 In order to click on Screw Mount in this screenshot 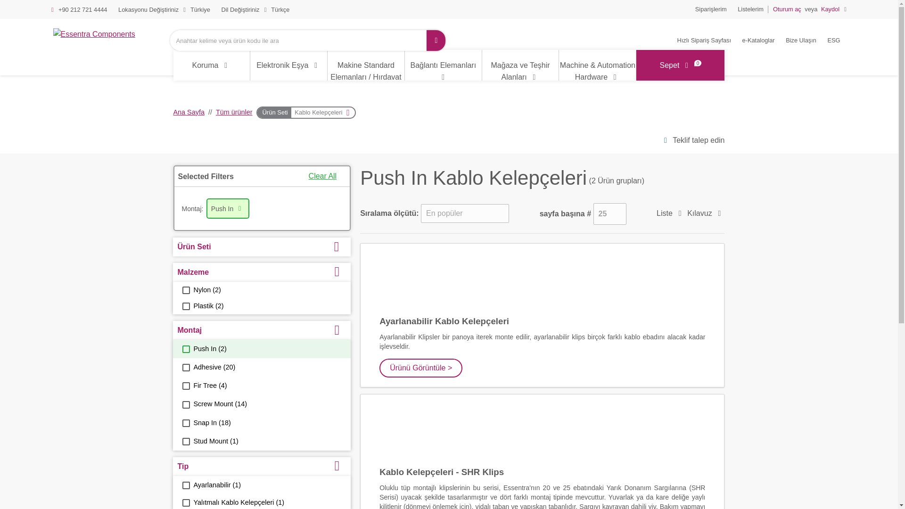, I will do `click(185, 404)`.